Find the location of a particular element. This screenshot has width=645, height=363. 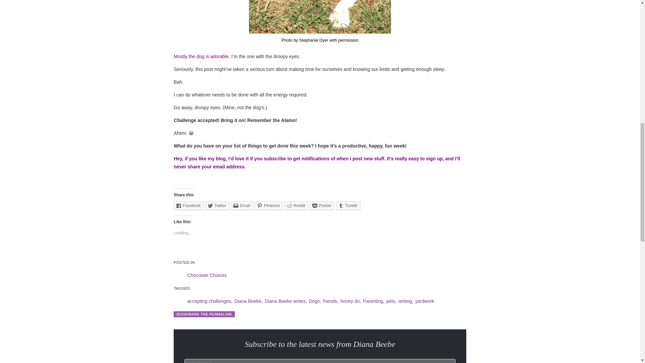

Tumblr is located at coordinates (348, 206).